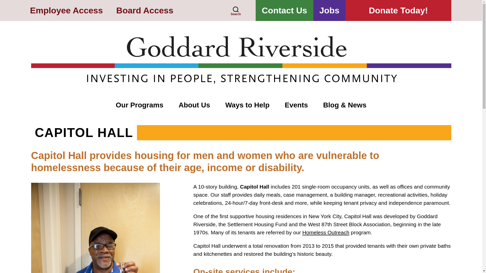  Describe the element at coordinates (139, 105) in the screenshot. I see `Our Programs` at that location.